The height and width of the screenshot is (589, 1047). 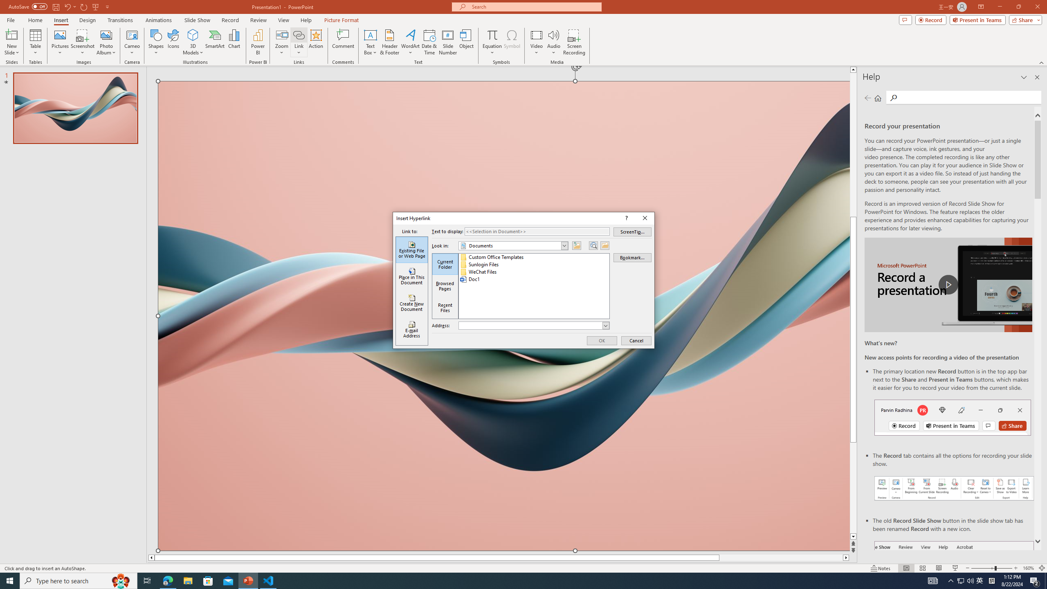 I want to click on Object..., so click(x=467, y=42).